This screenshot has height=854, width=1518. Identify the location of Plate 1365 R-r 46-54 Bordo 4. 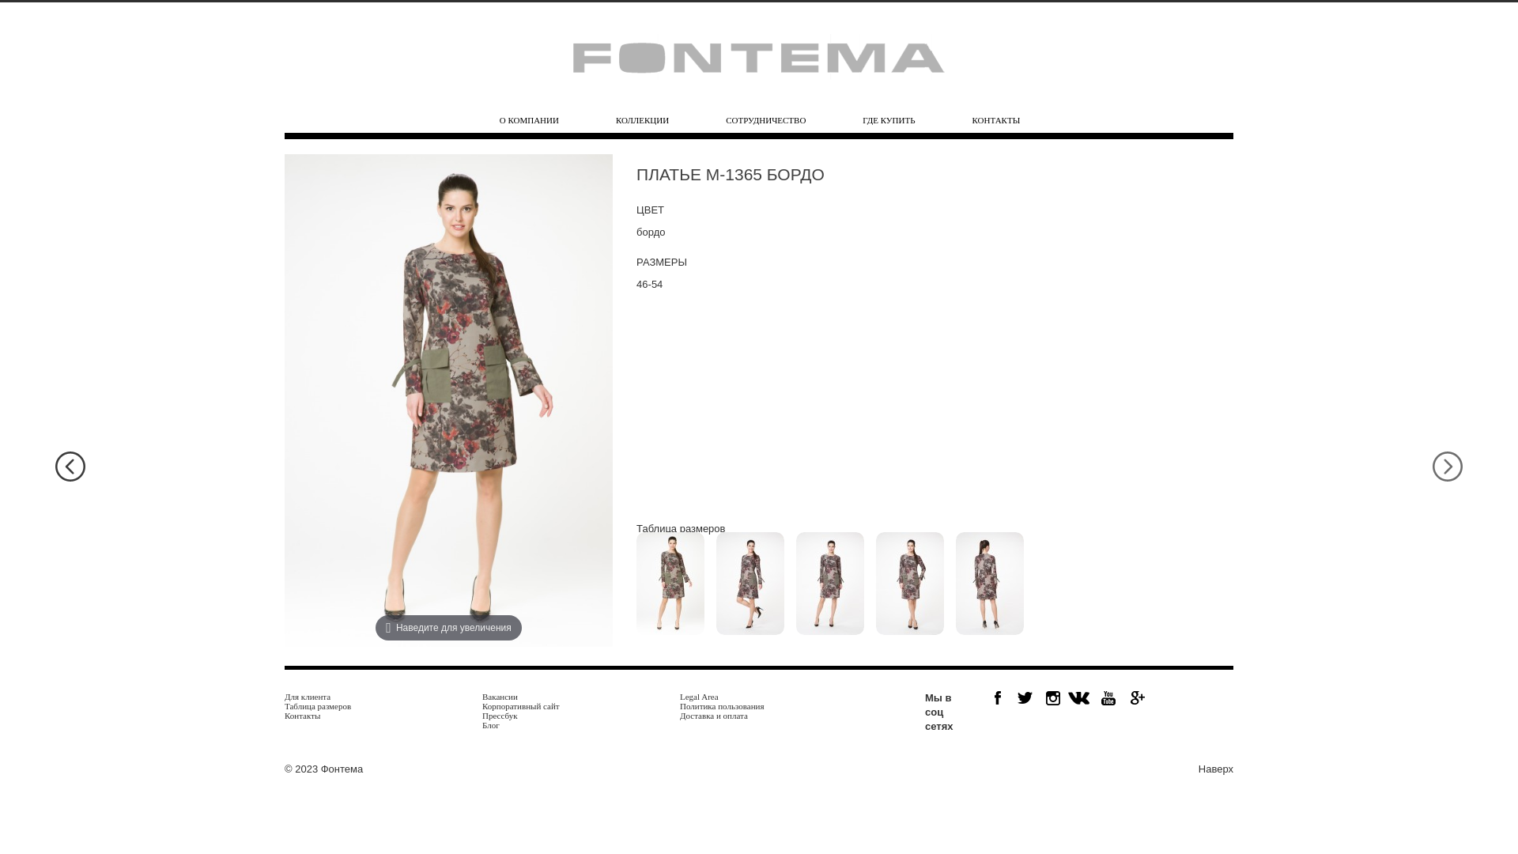
(910, 584).